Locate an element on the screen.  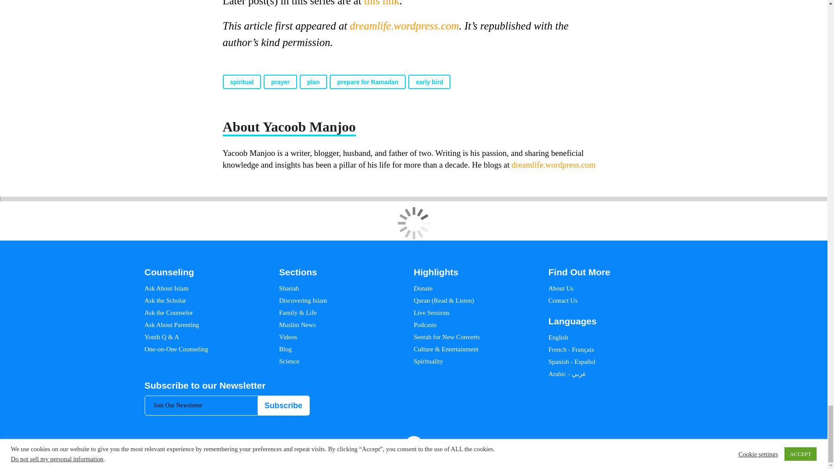
prayer Tag is located at coordinates (280, 82).